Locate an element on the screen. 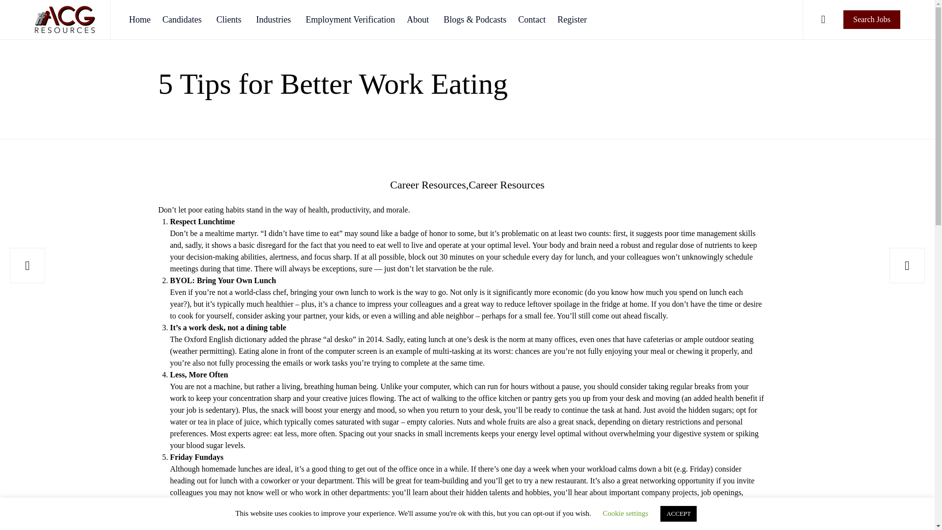 Image resolution: width=942 pixels, height=530 pixels. Candidates is located at coordinates (183, 20).